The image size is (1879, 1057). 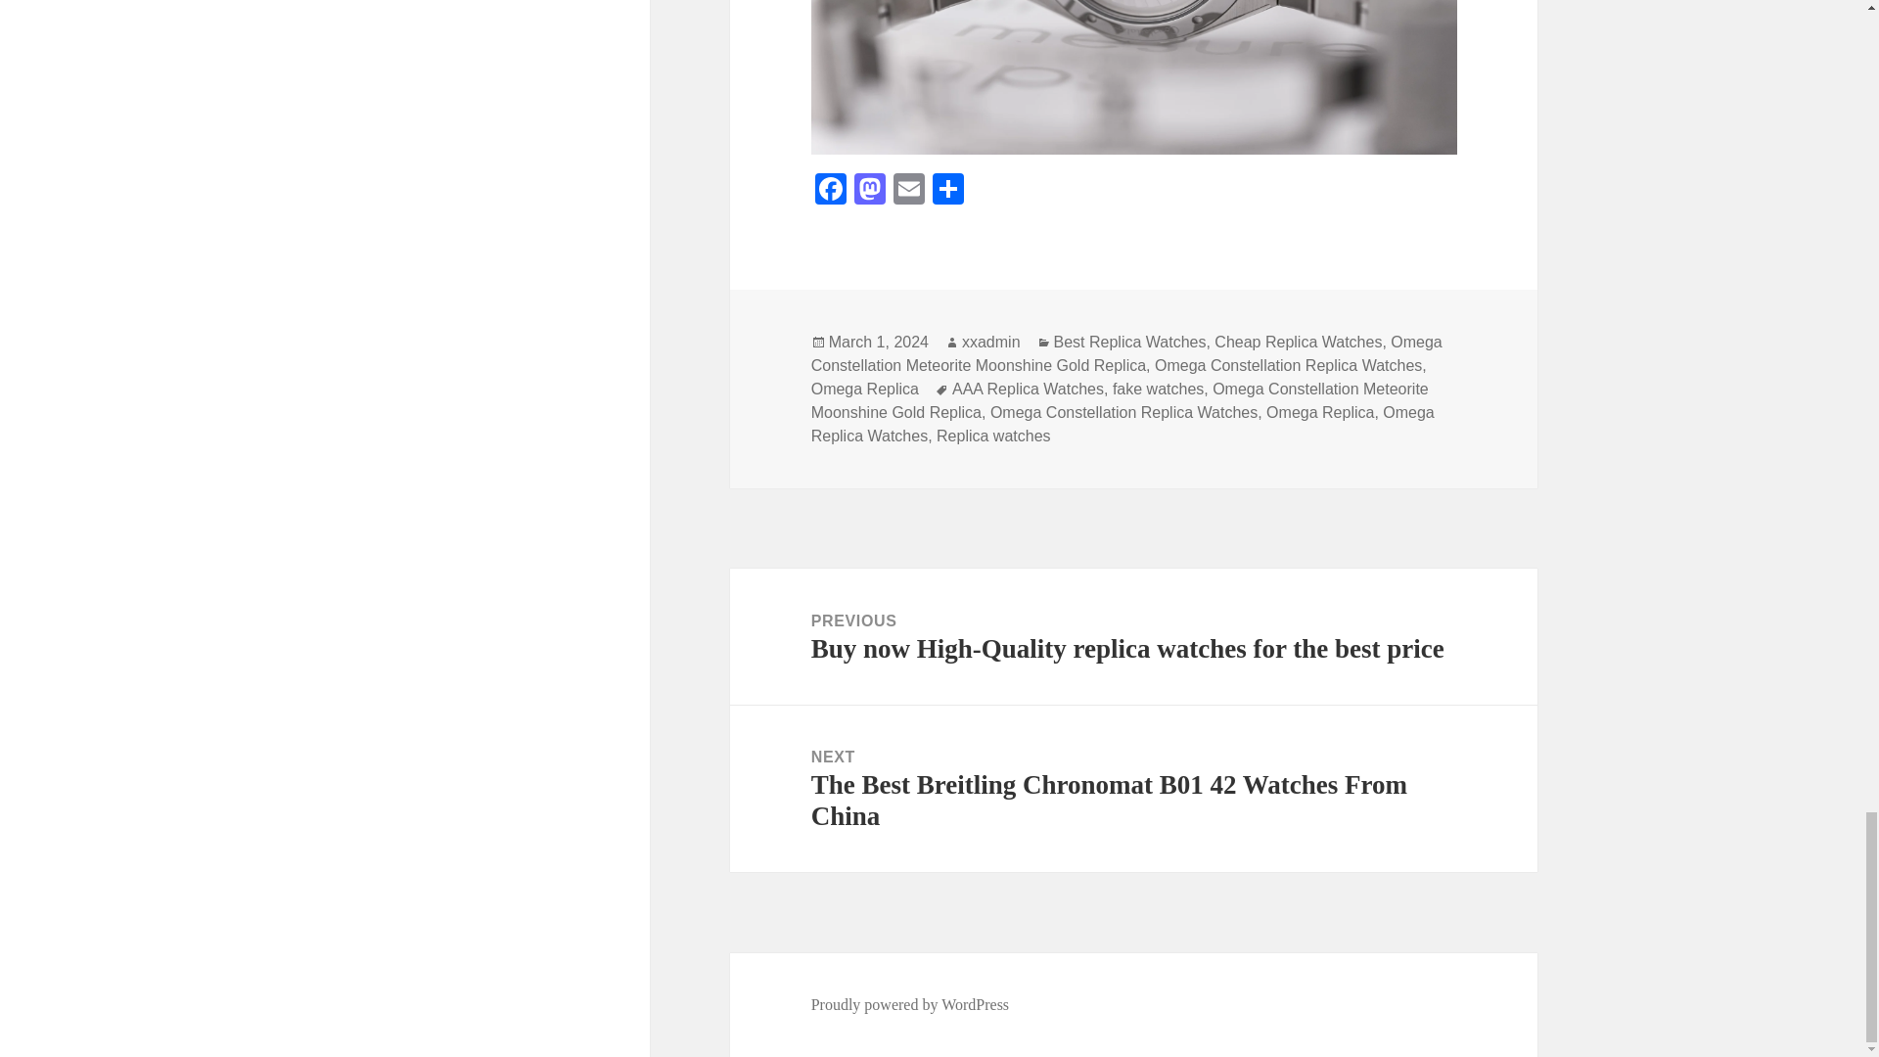 What do you see at coordinates (869, 191) in the screenshot?
I see `Mastodon` at bounding box center [869, 191].